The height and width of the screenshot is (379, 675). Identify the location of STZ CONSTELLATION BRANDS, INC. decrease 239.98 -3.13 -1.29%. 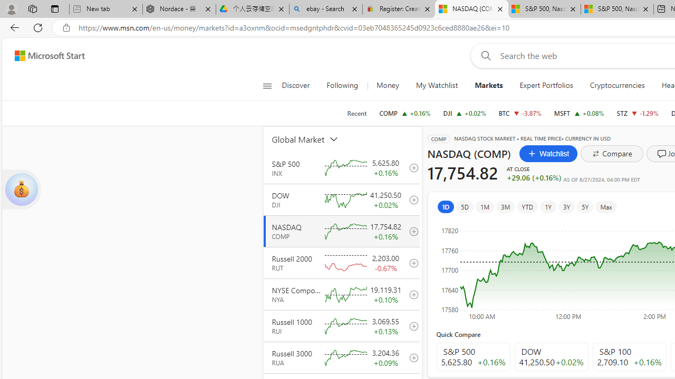
(637, 113).